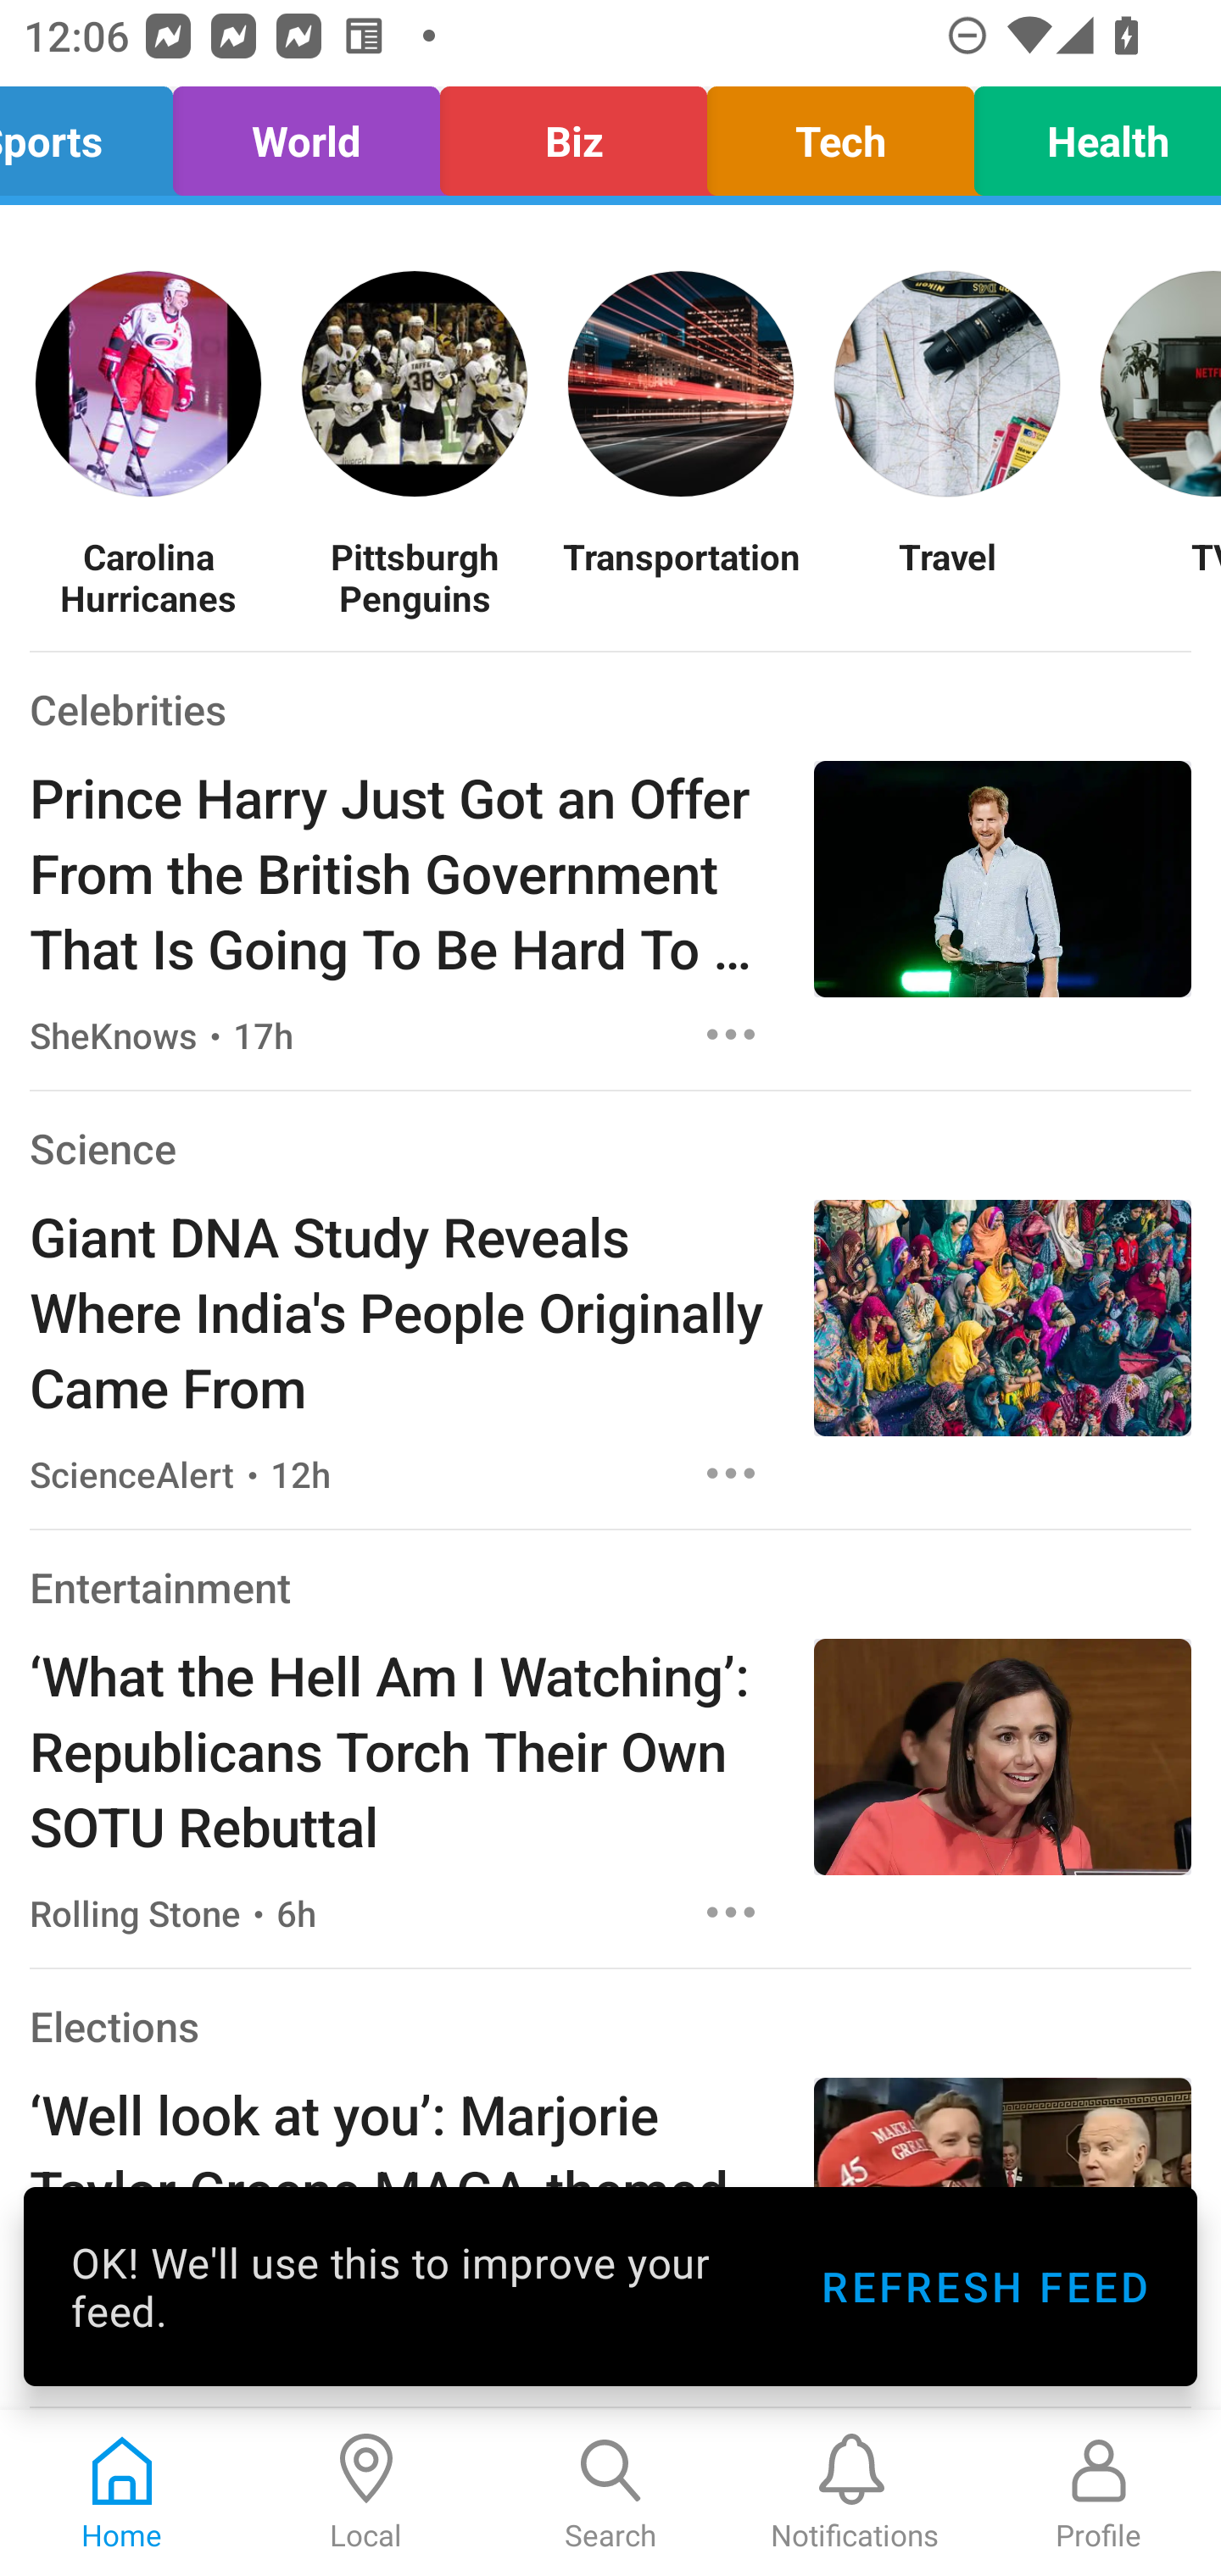  Describe the element at coordinates (984, 2286) in the screenshot. I see `REFRESH FEED` at that location.